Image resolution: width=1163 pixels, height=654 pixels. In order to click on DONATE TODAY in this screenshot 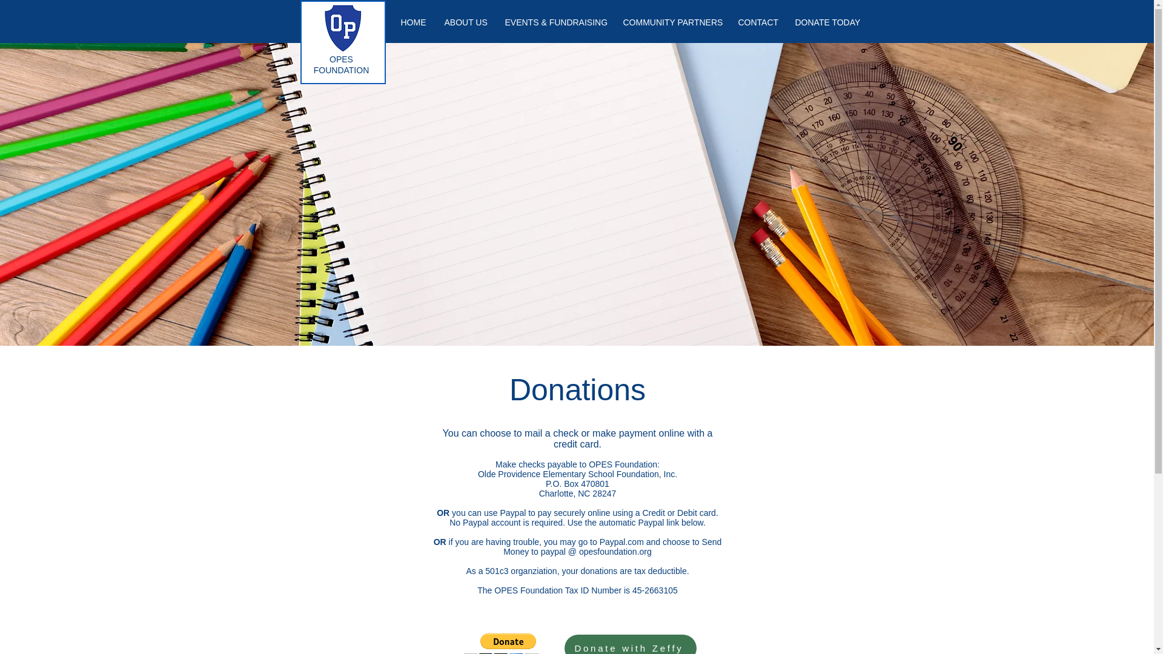, I will do `click(826, 21)`.